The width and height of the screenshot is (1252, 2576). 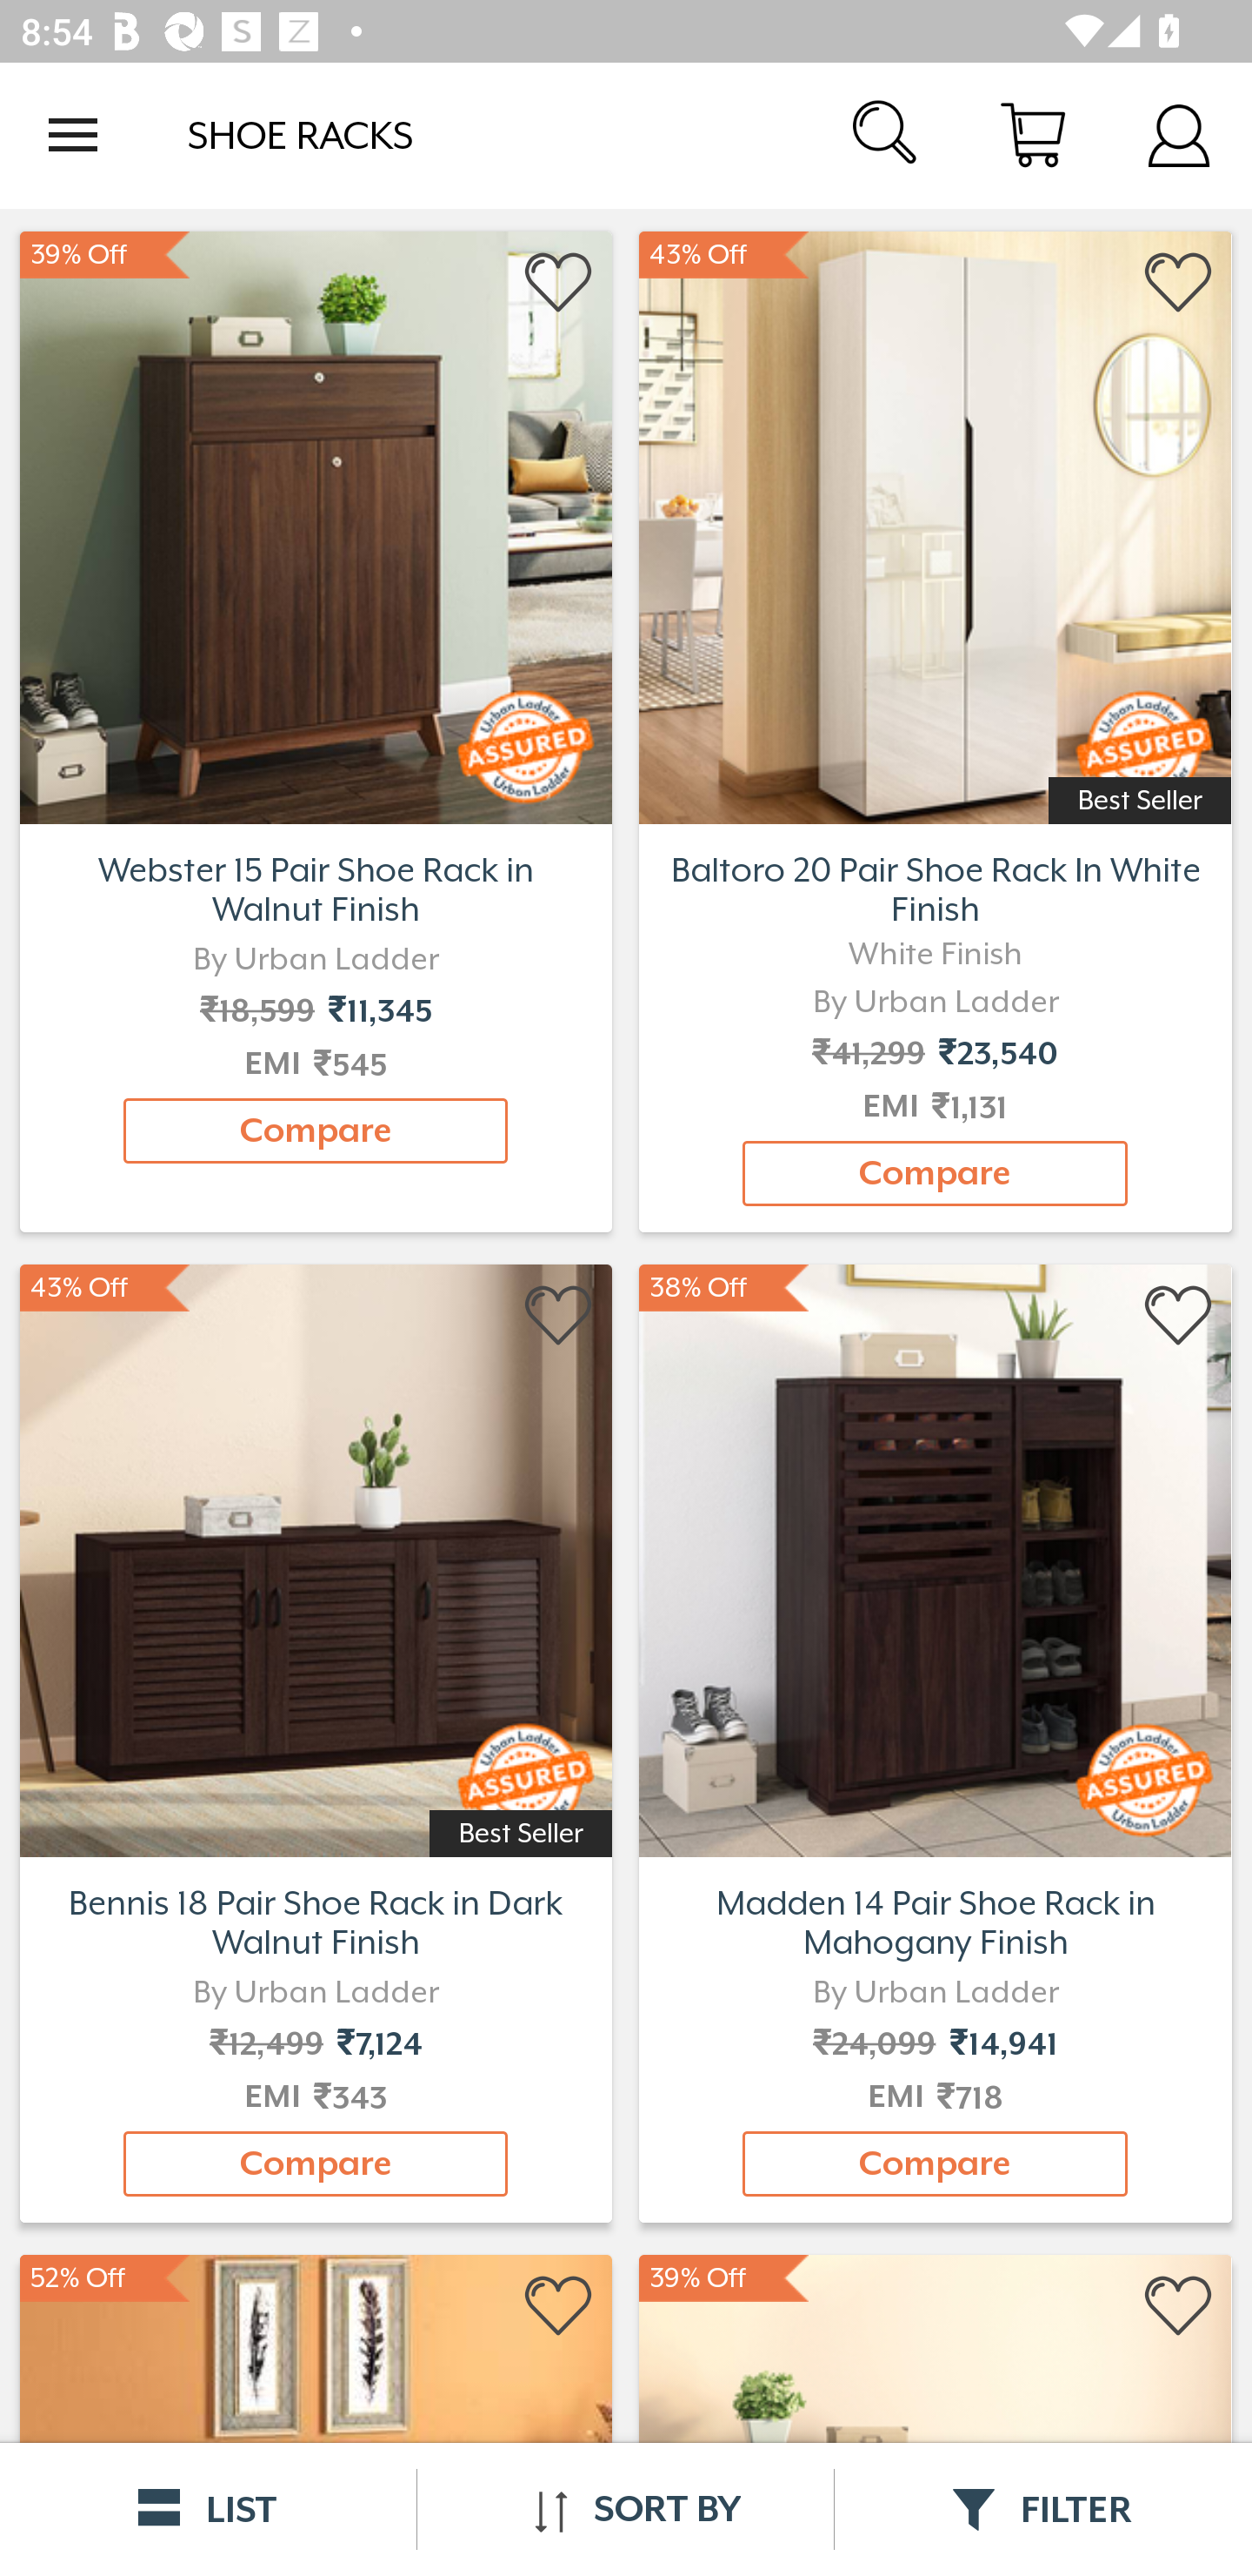 I want to click on , so click(x=1179, y=283).